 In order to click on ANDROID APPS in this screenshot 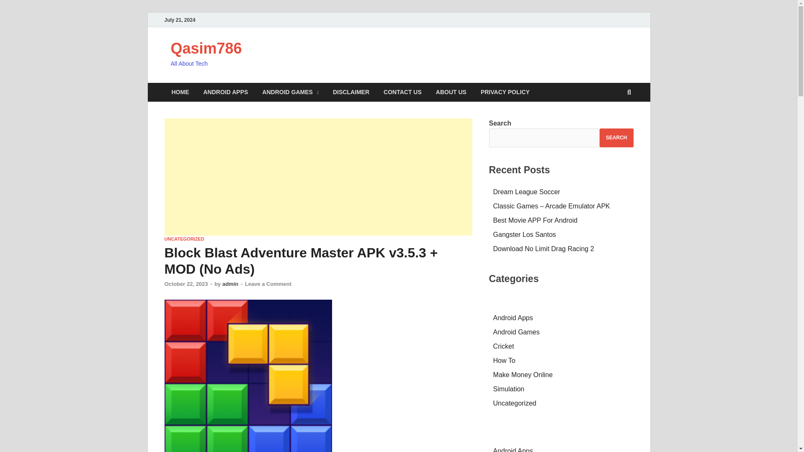, I will do `click(225, 92)`.